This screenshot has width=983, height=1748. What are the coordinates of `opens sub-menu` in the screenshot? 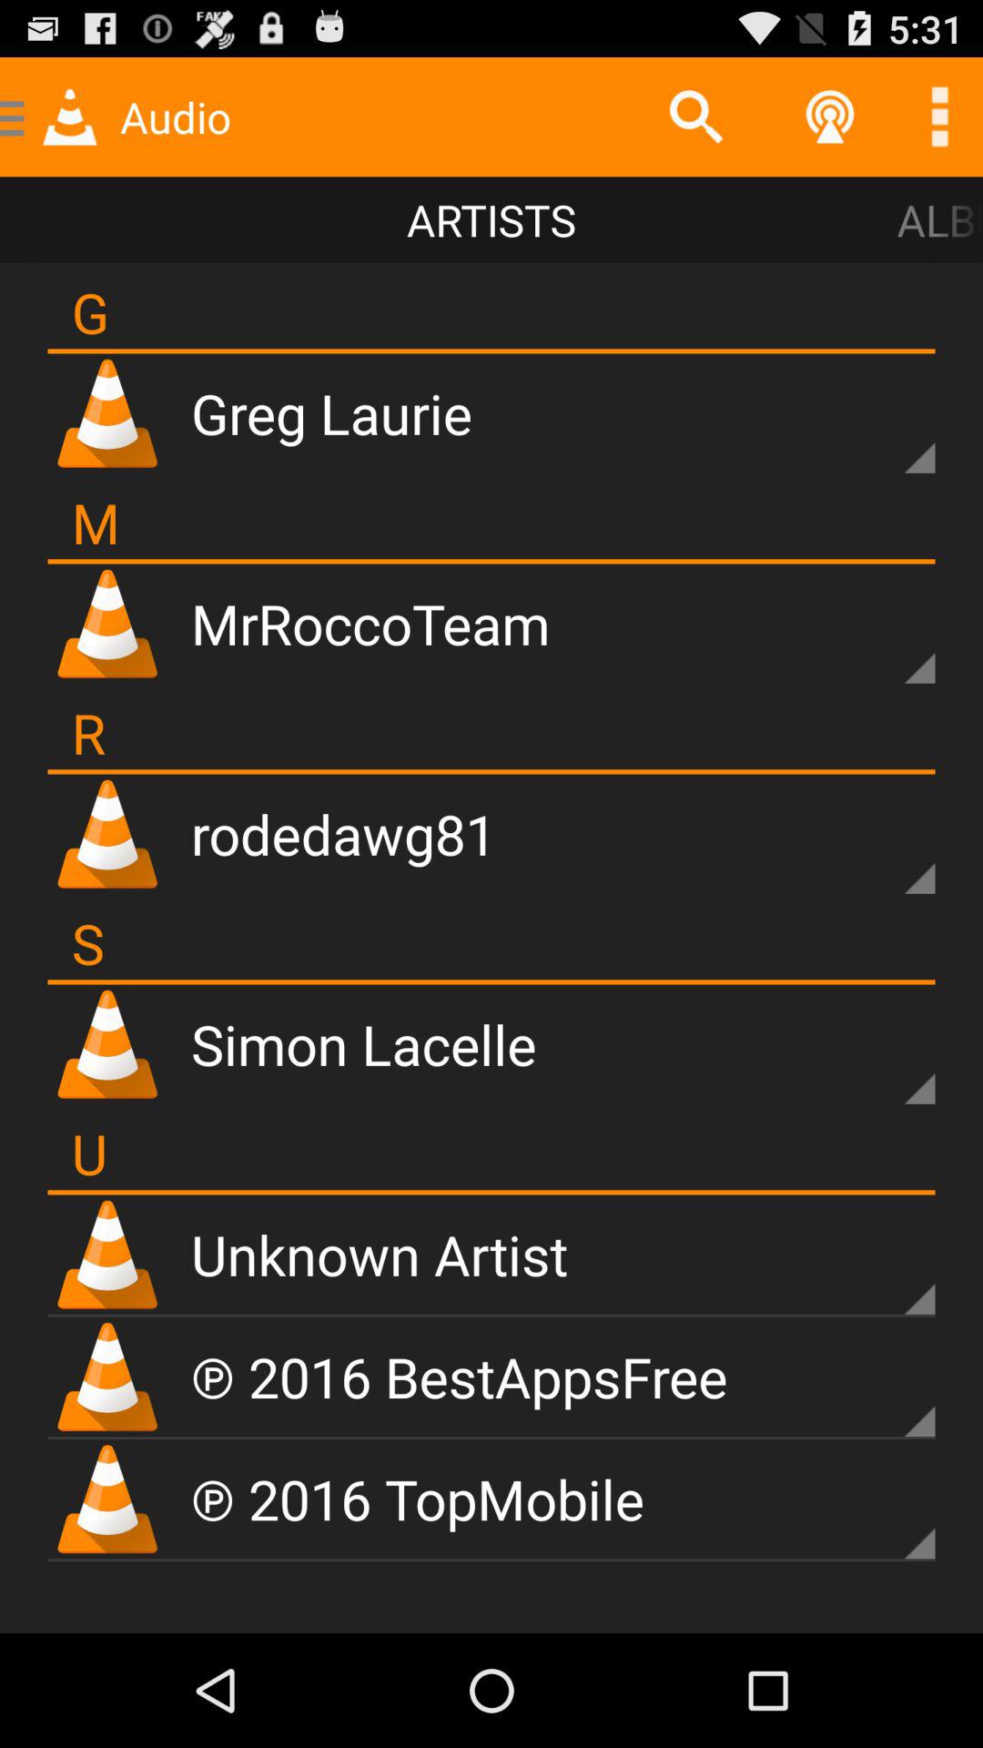 It's located at (888, 1513).